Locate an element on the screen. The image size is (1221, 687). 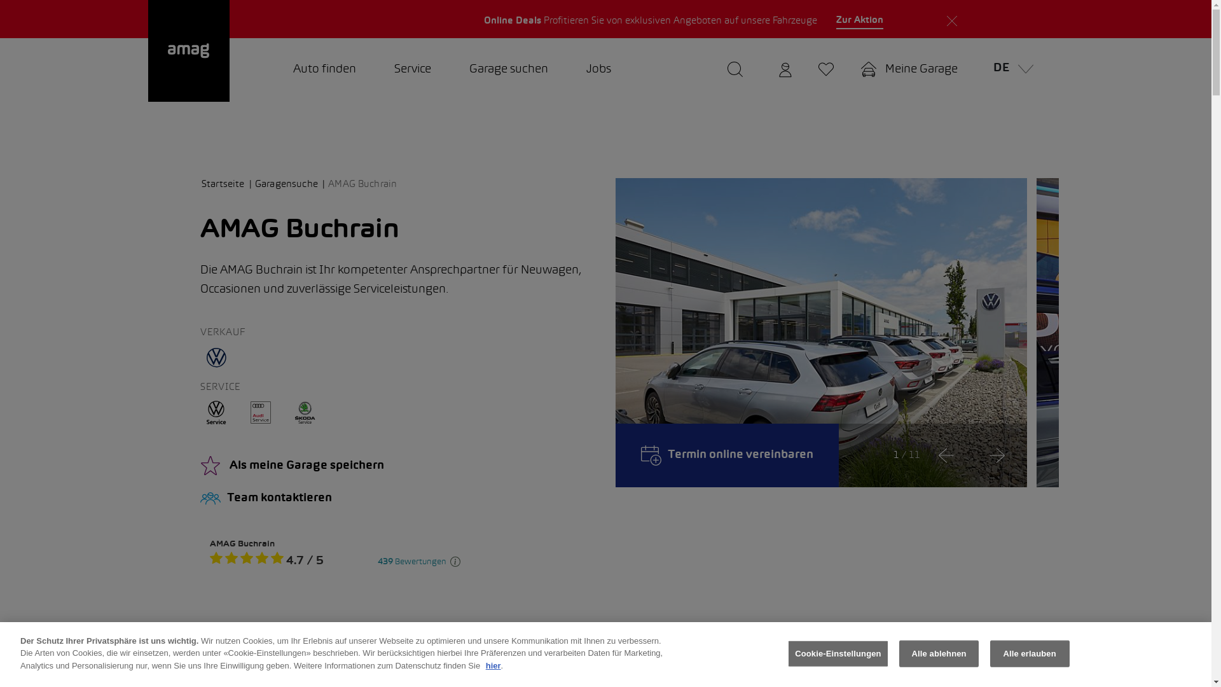
Garage suchen is located at coordinates (509, 70).